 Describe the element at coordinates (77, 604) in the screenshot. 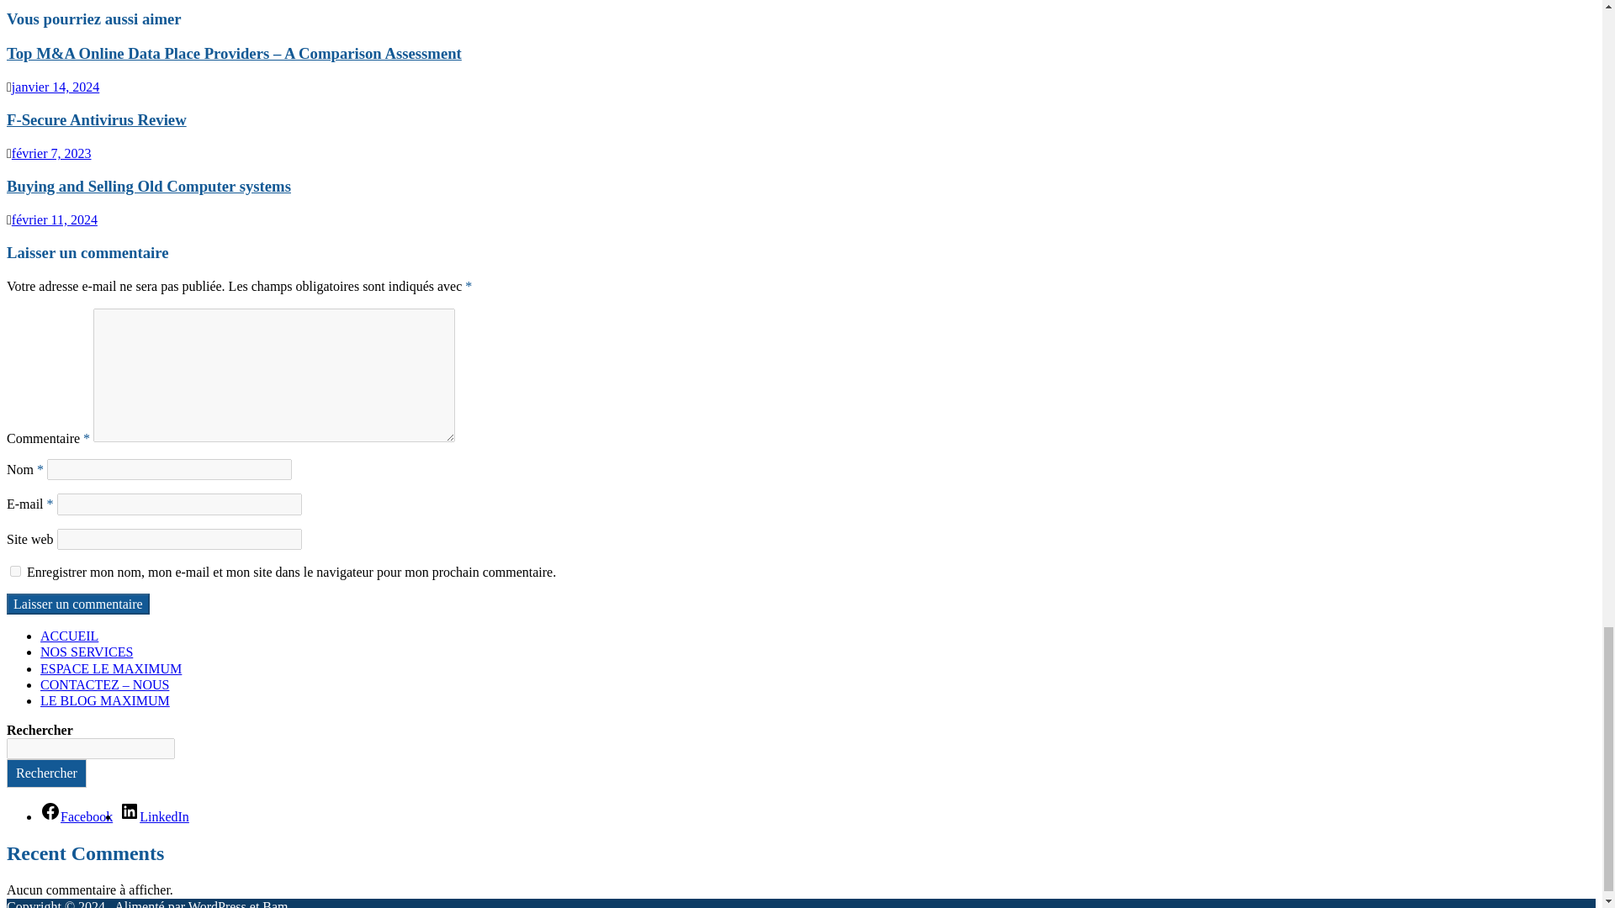

I see `Laisser un commentaire` at that location.